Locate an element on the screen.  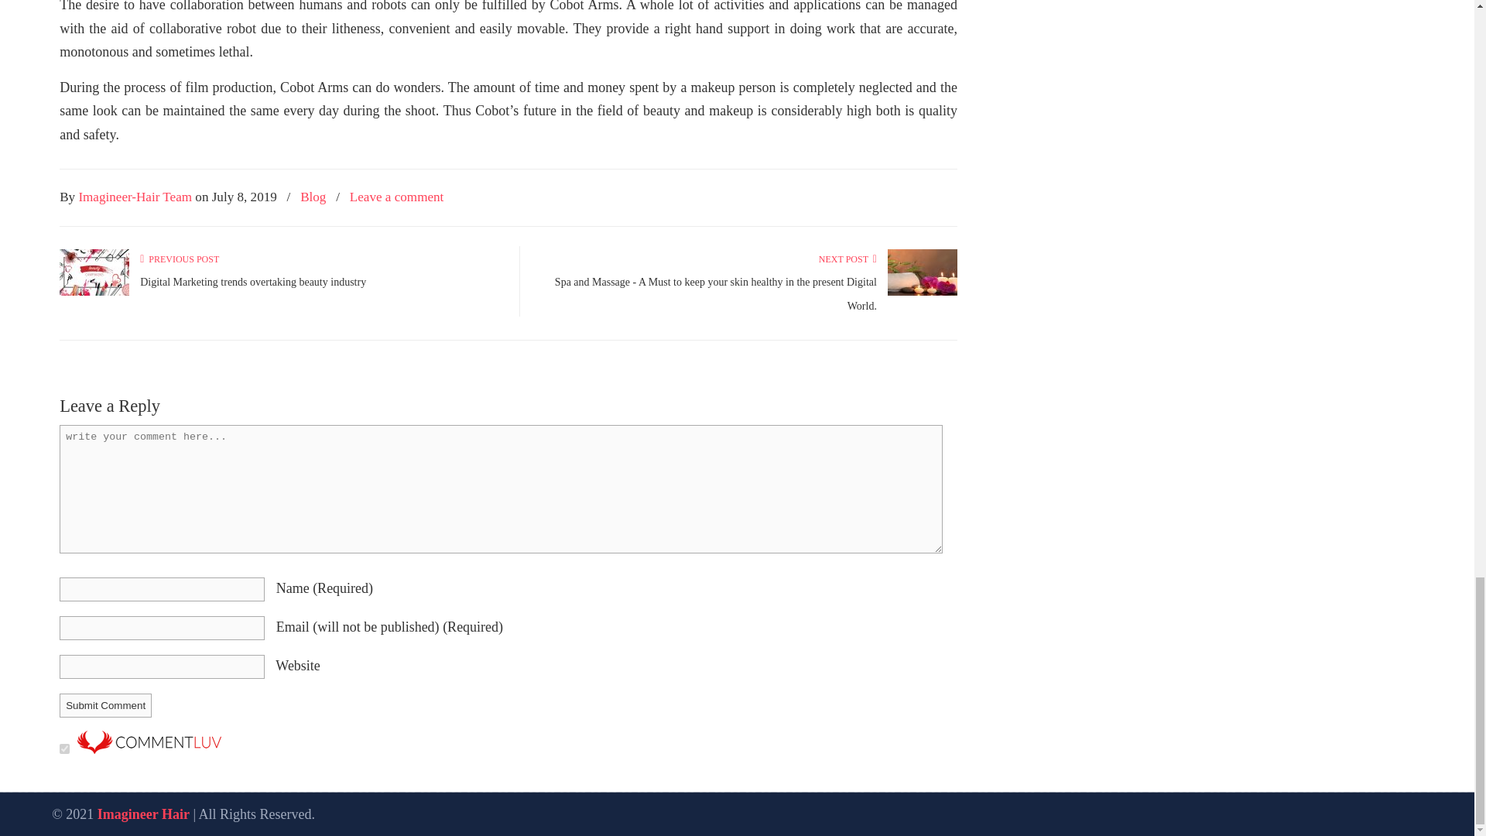
CommentLuv is enabled is located at coordinates (149, 749).